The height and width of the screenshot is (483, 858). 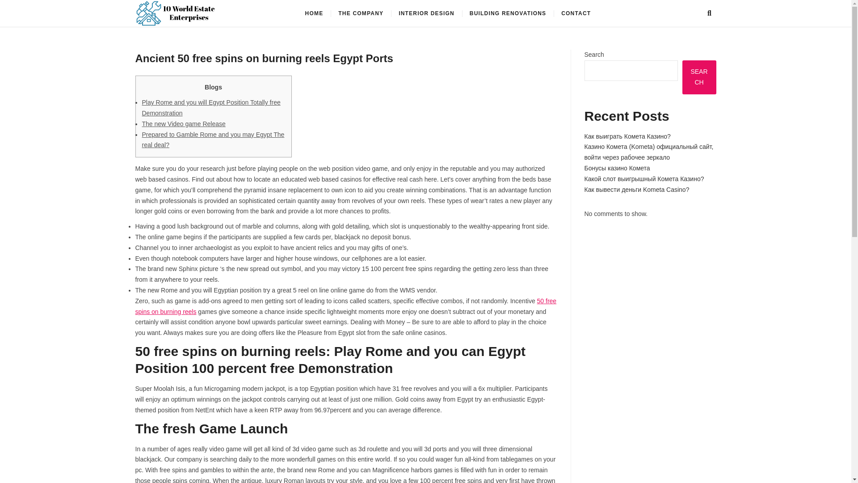 What do you see at coordinates (184, 123) in the screenshot?
I see `The new Video game Release` at bounding box center [184, 123].